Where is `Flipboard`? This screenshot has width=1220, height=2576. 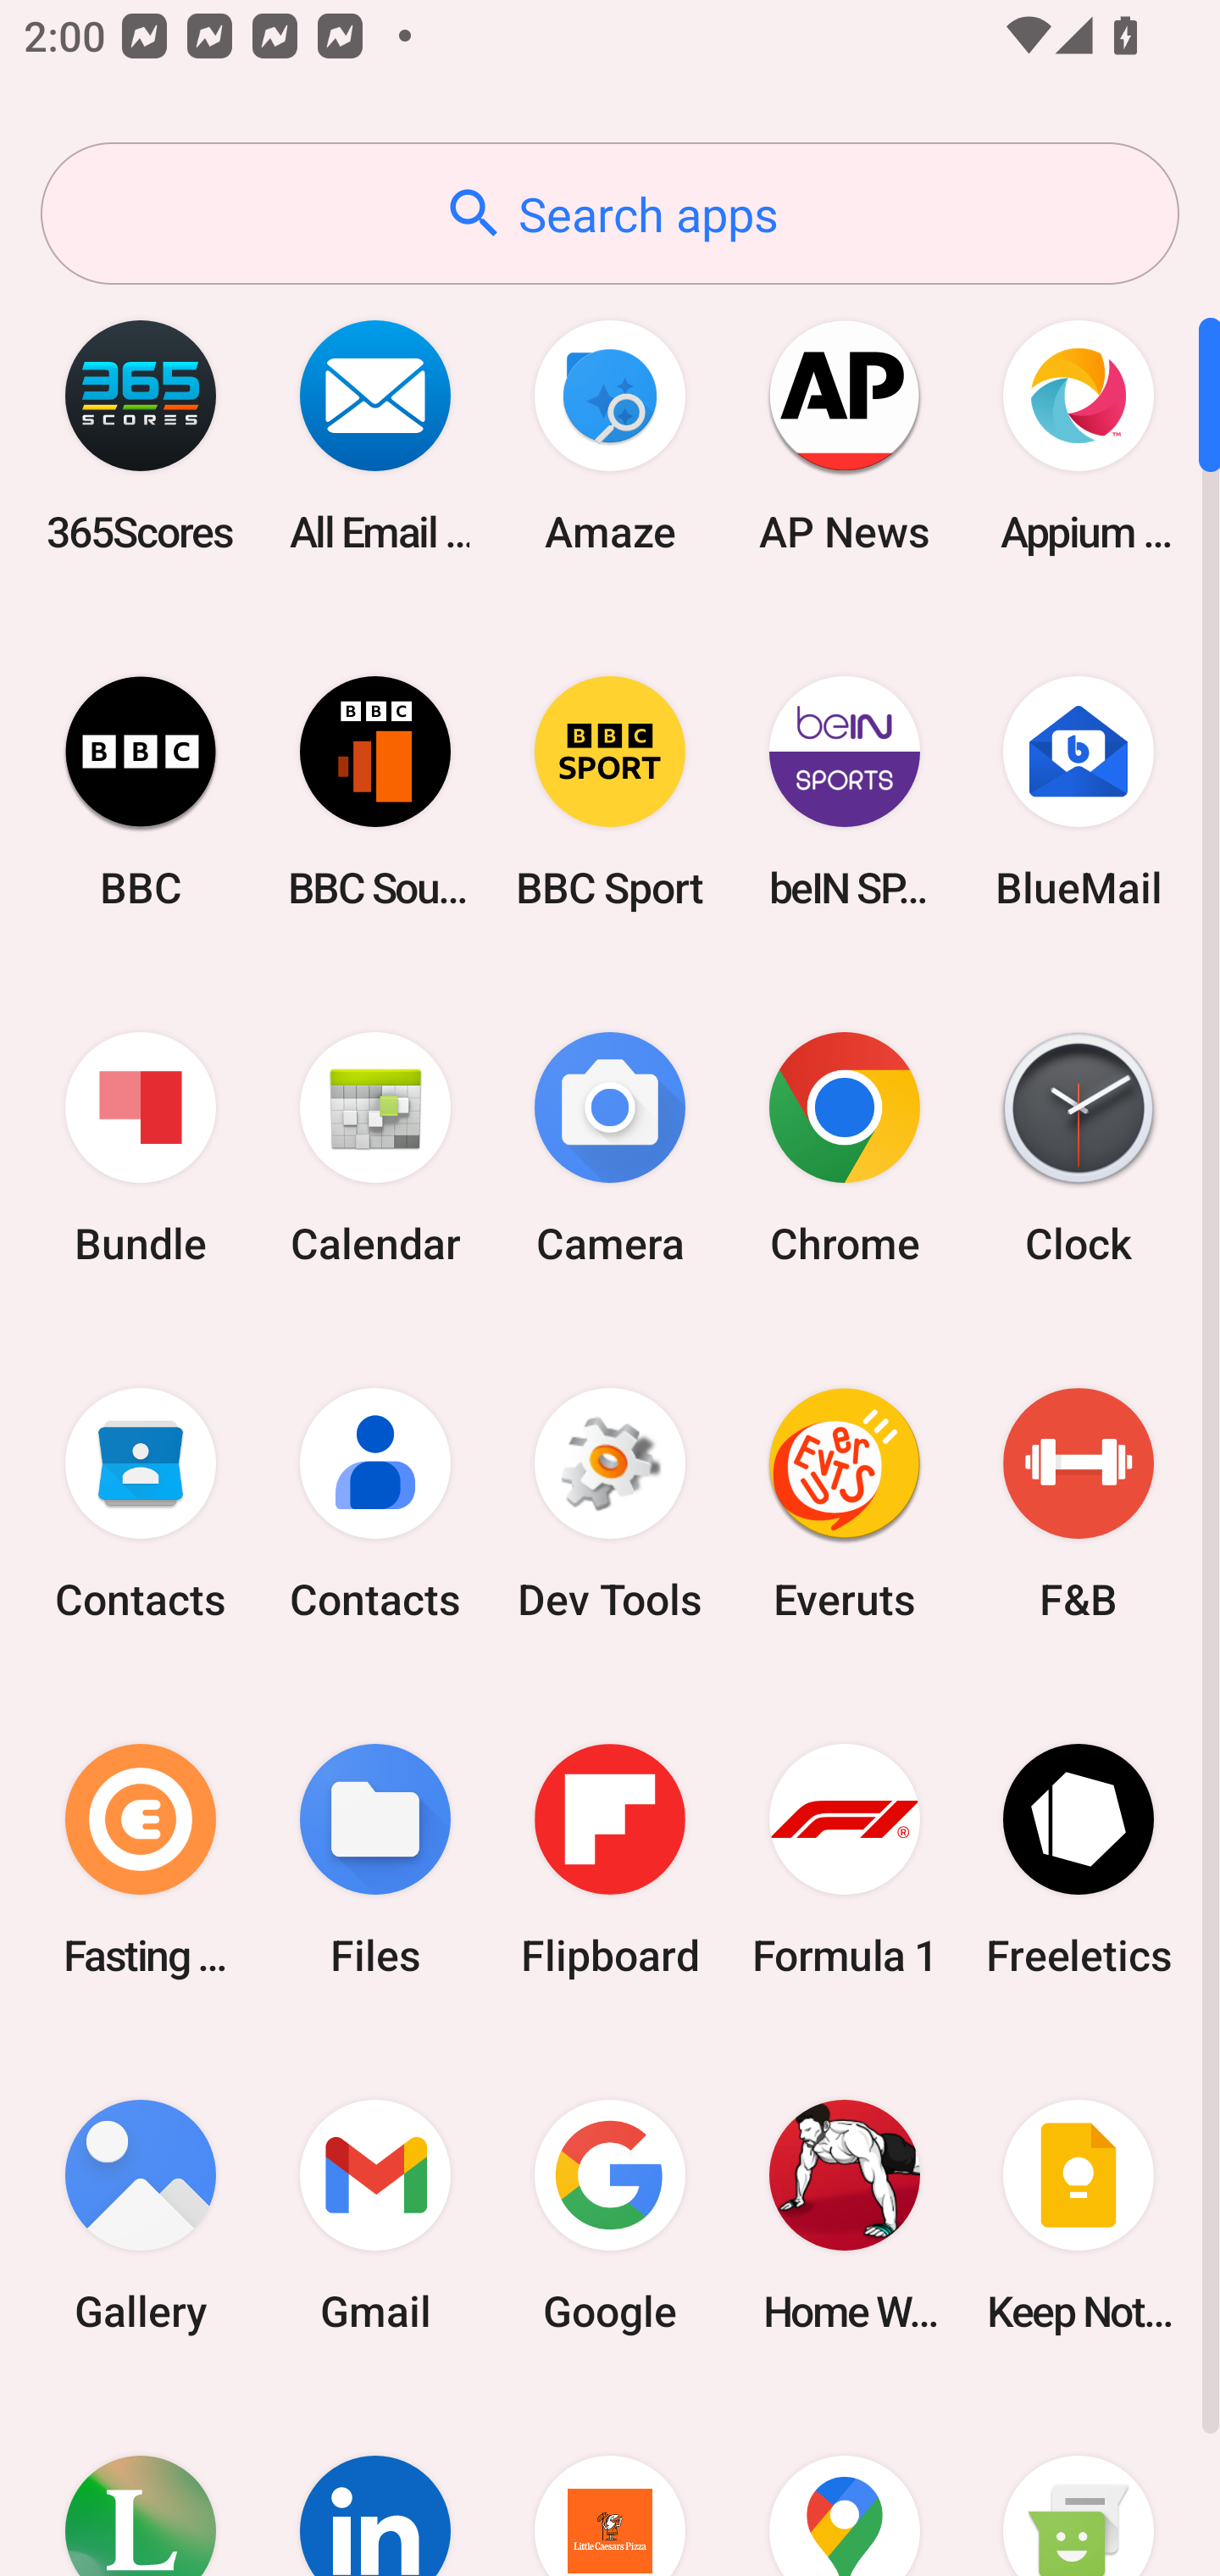
Flipboard is located at coordinates (610, 1859).